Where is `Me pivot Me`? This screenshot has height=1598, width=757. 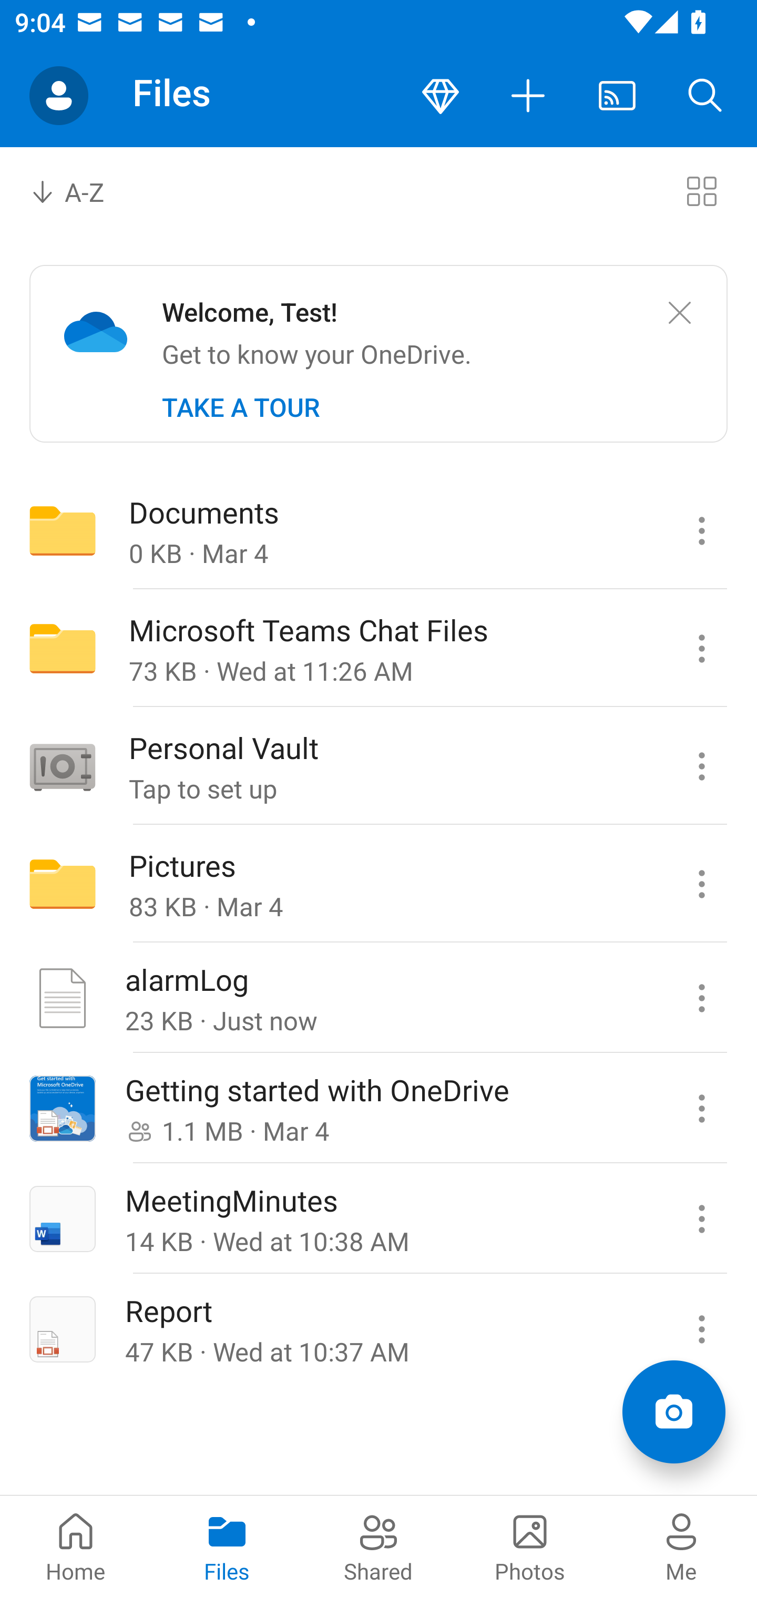
Me pivot Me is located at coordinates (681, 1546).